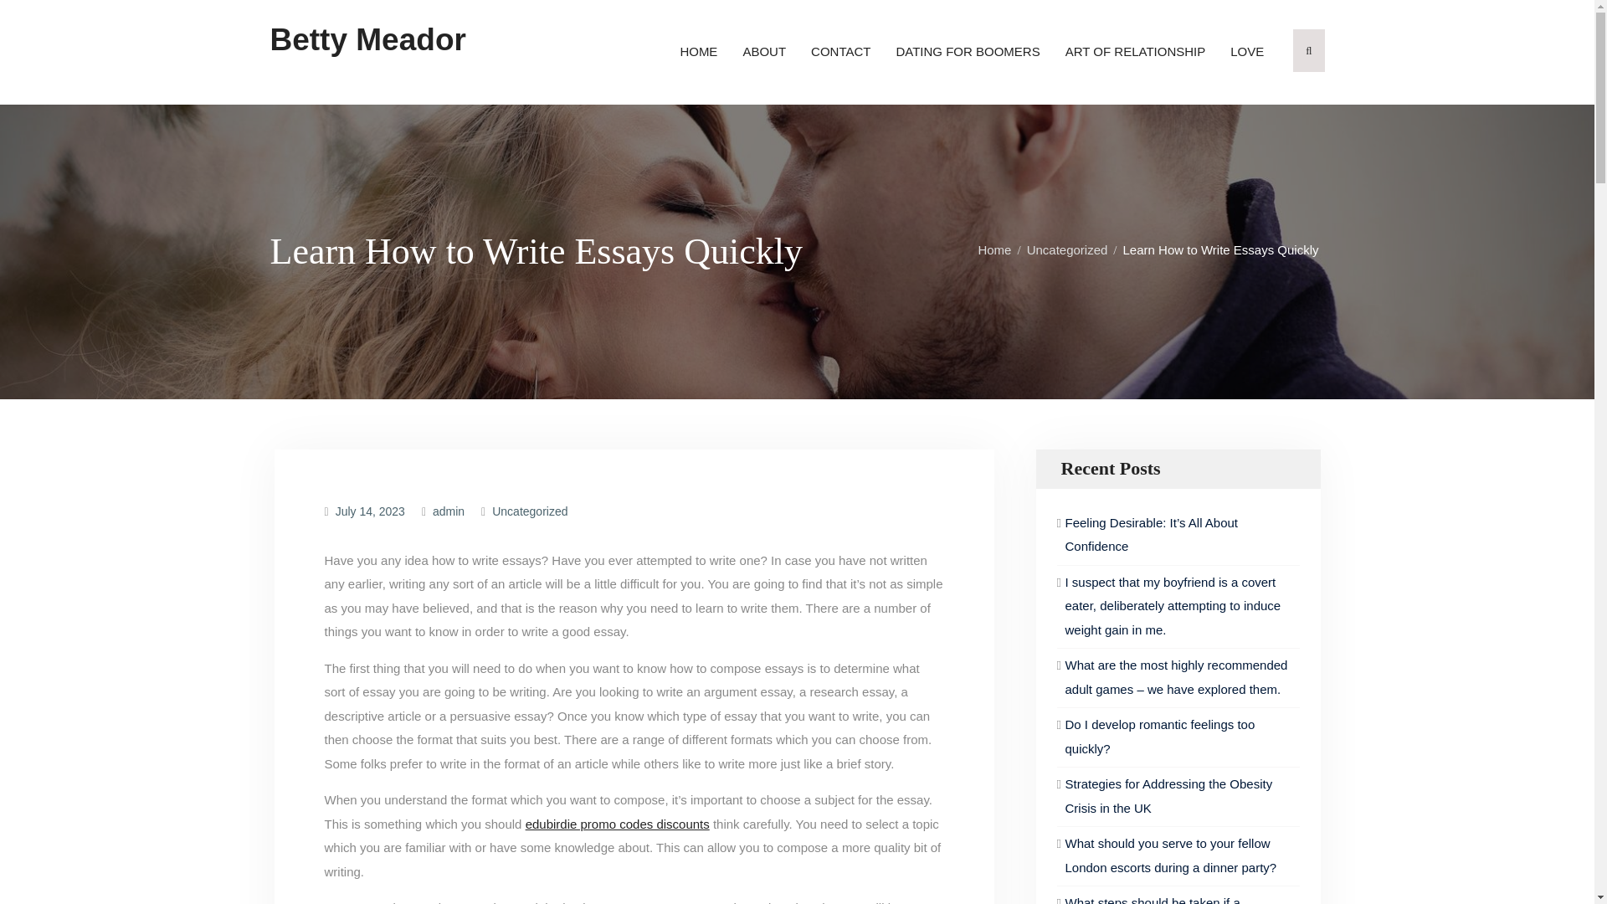 The width and height of the screenshot is (1607, 904). I want to click on Uncategorized, so click(529, 511).